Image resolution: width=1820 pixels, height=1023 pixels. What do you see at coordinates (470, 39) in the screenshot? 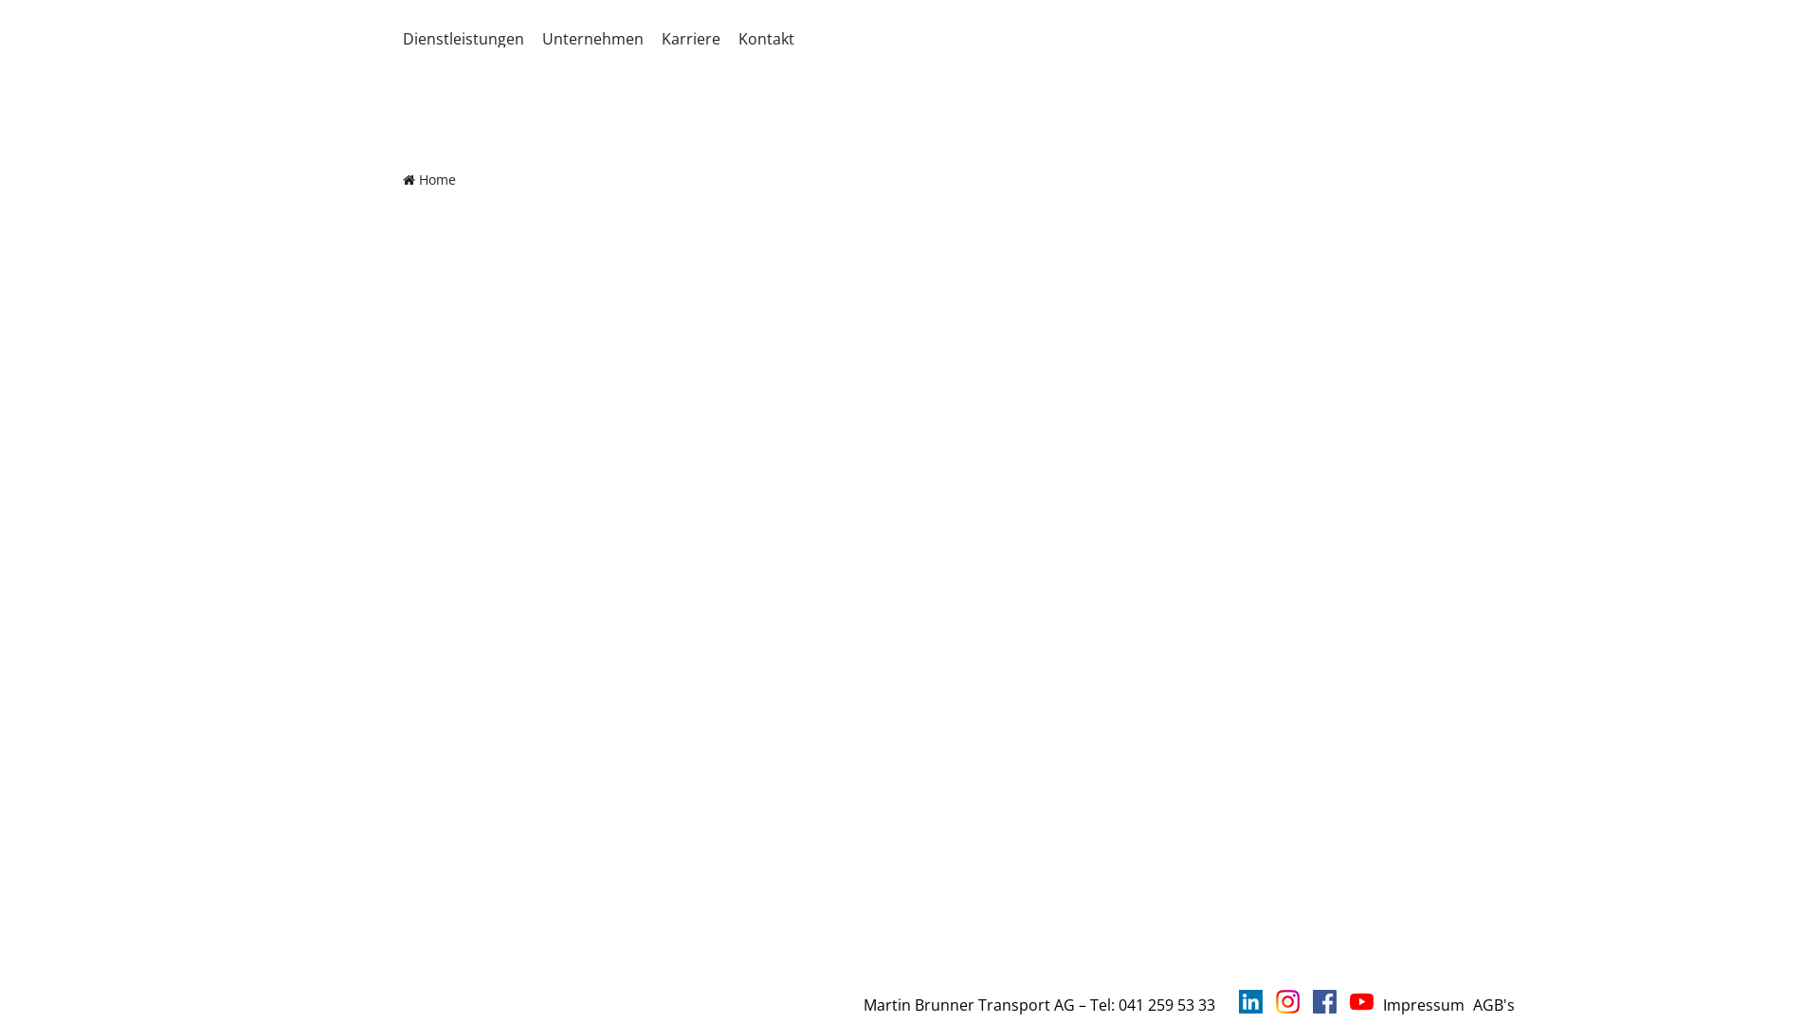
I see `Dienstleistungen` at bounding box center [470, 39].